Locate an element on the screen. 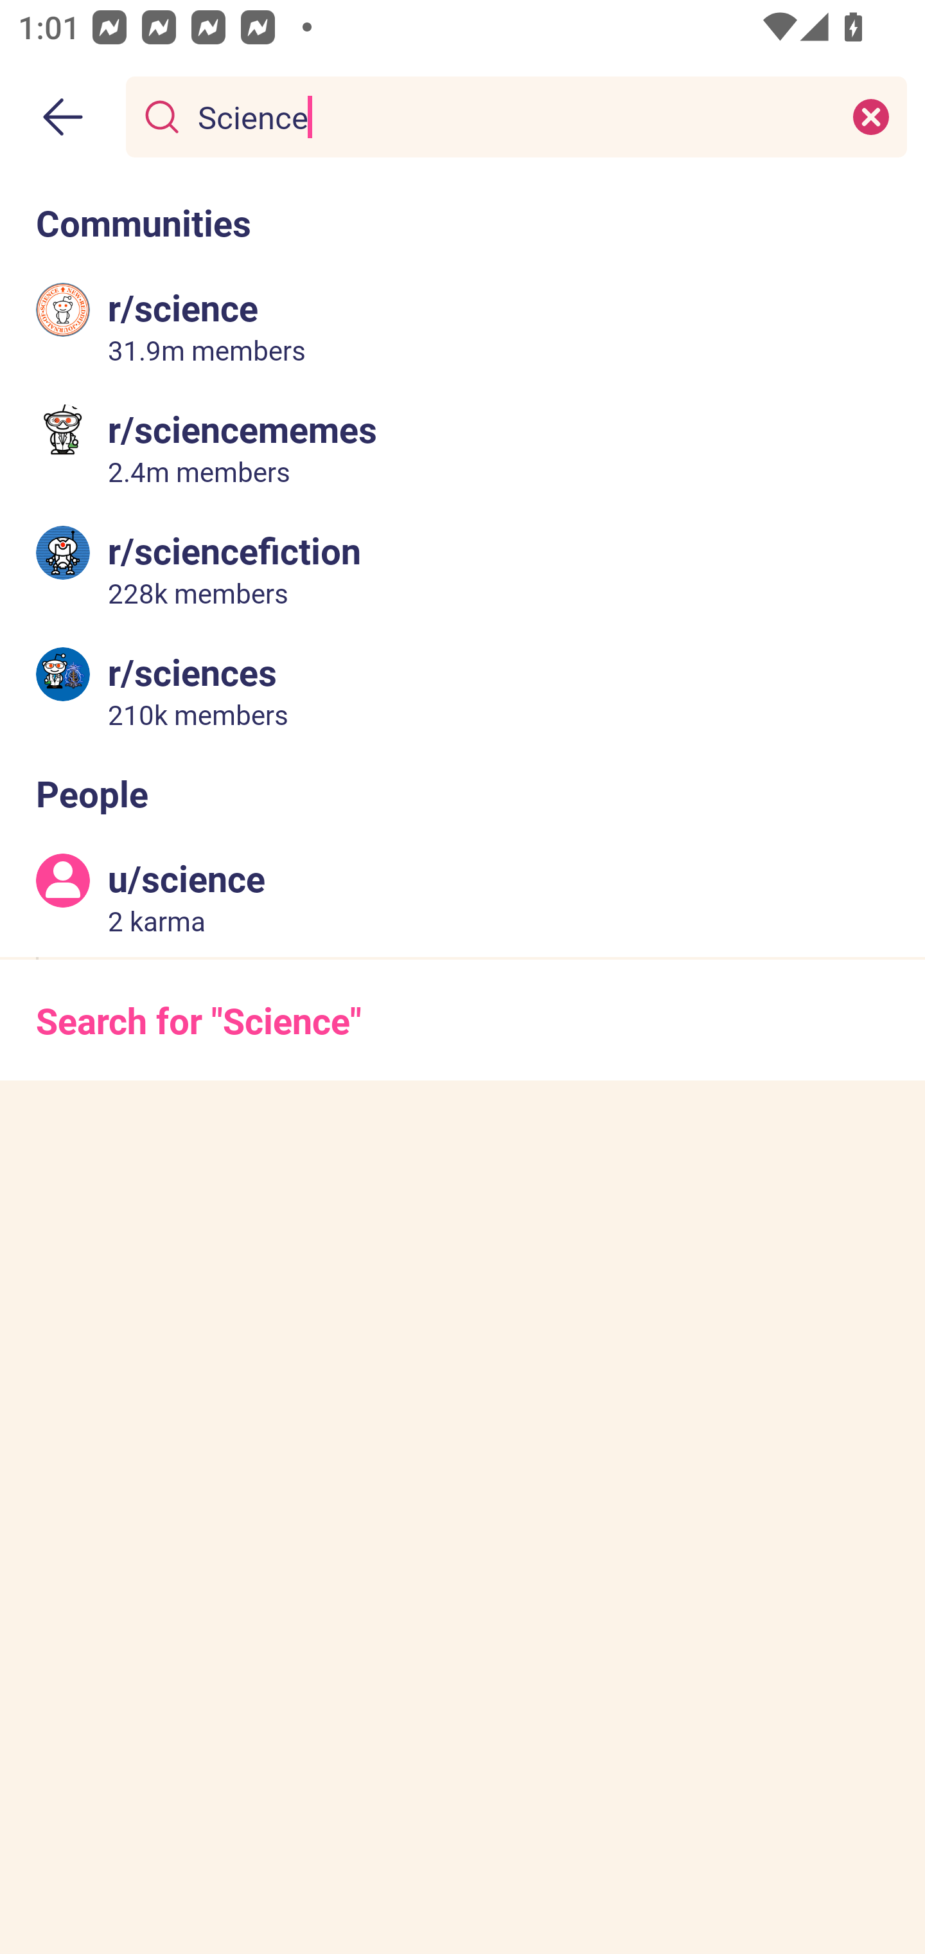 This screenshot has width=925, height=1954. r/sciencememes 2.4m members 2.4 million members is located at coordinates (463, 447).